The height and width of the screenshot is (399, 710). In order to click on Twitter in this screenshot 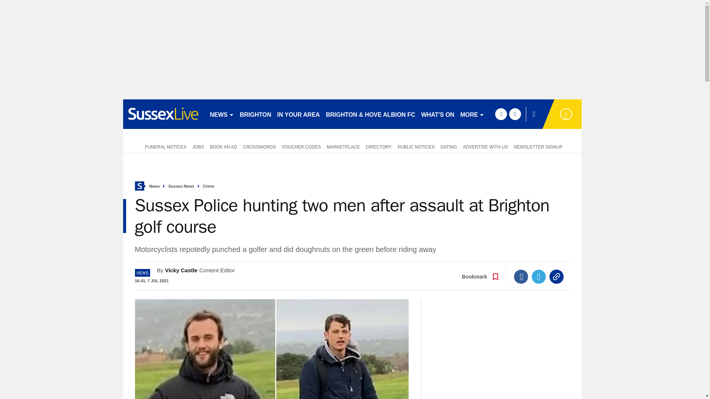, I will do `click(539, 276)`.